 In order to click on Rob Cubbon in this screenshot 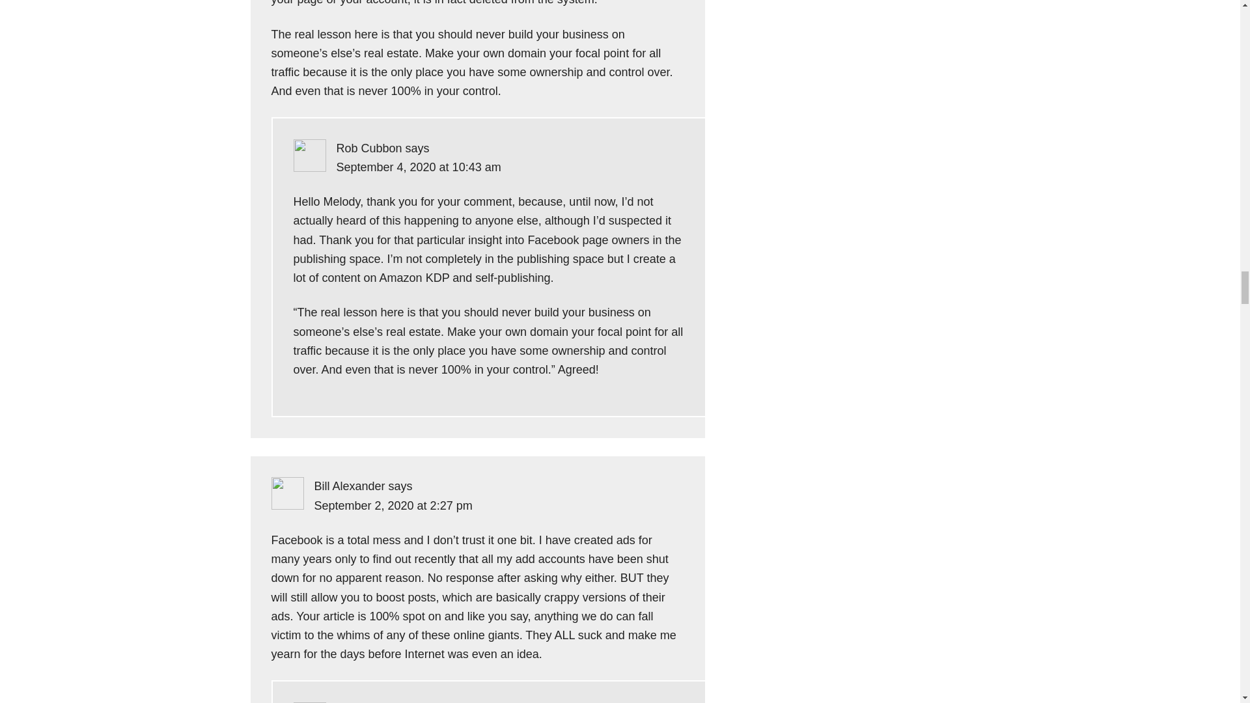, I will do `click(368, 148)`.